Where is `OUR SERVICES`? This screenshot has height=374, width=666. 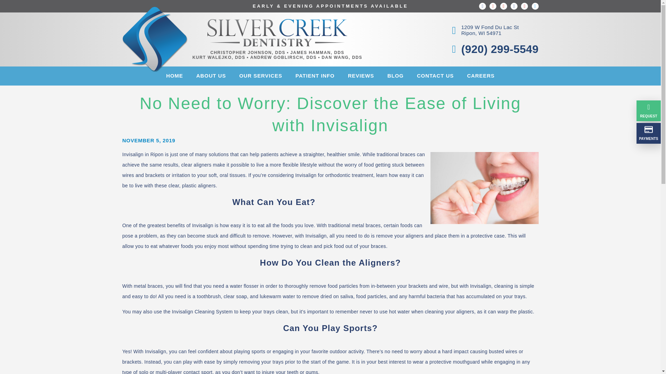 OUR SERVICES is located at coordinates (219, 57).